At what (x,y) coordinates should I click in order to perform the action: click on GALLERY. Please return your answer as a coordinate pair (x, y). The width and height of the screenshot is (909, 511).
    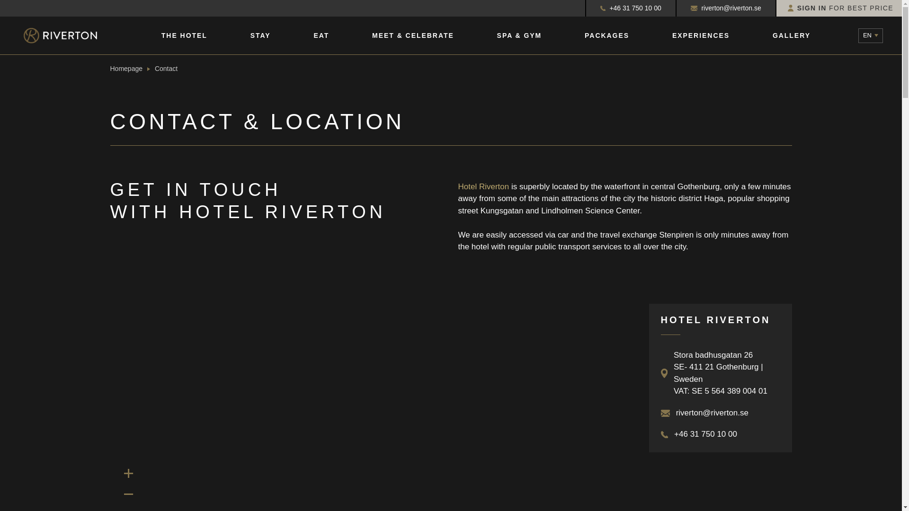
    Looking at the image, I should click on (792, 35).